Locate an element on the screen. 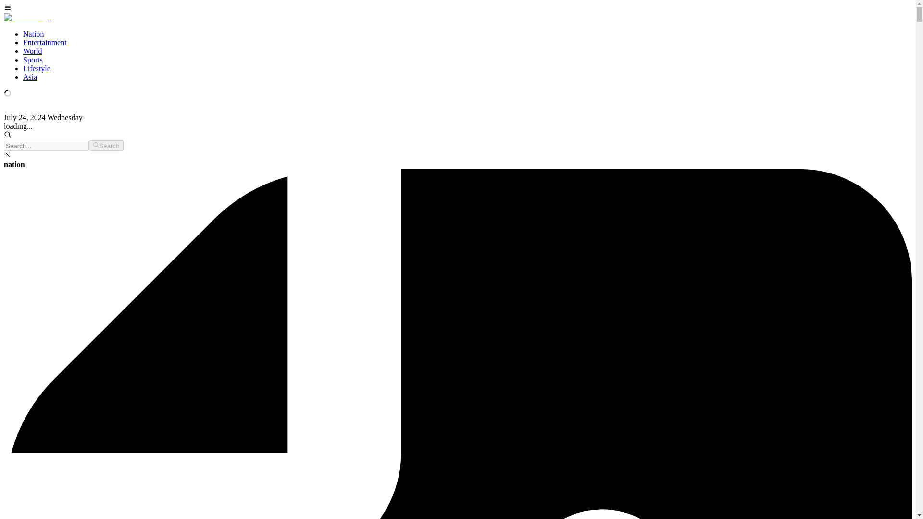 The width and height of the screenshot is (923, 519). Entertainment is located at coordinates (45, 42).